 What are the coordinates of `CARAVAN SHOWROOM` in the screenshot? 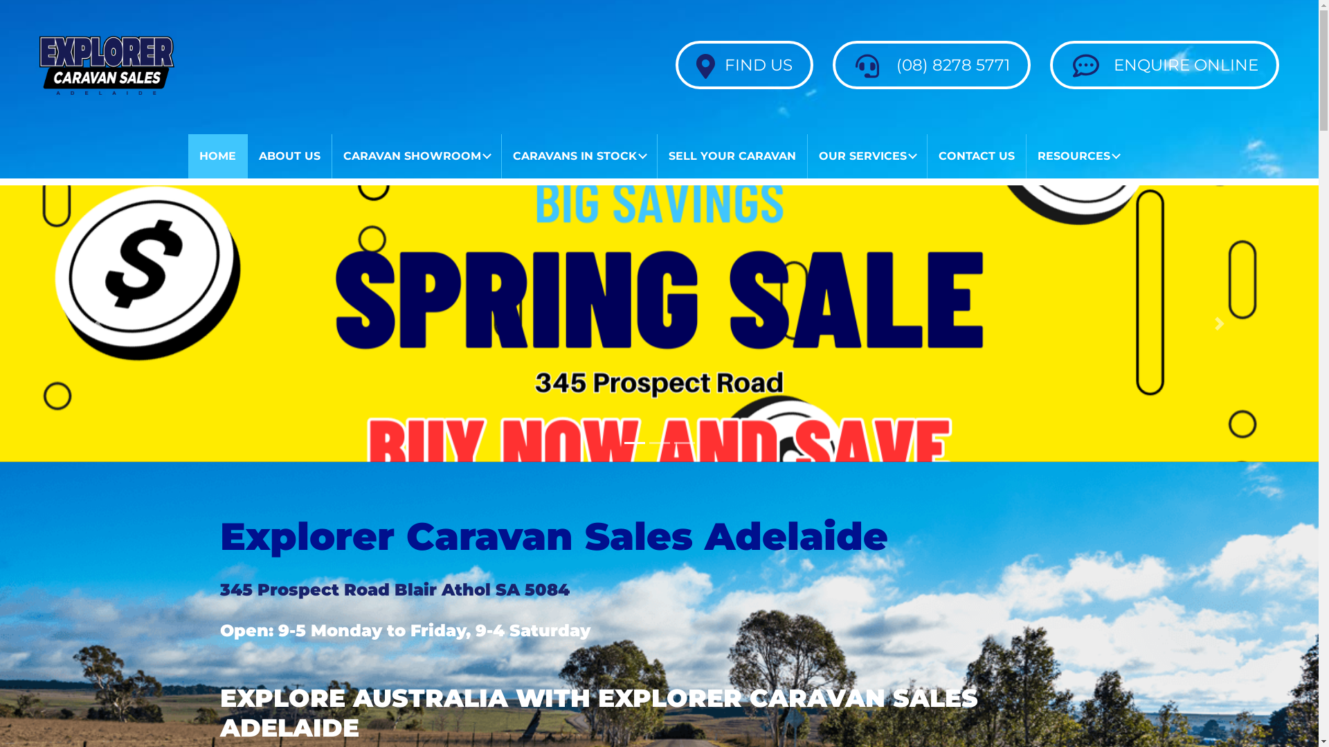 It's located at (417, 156).